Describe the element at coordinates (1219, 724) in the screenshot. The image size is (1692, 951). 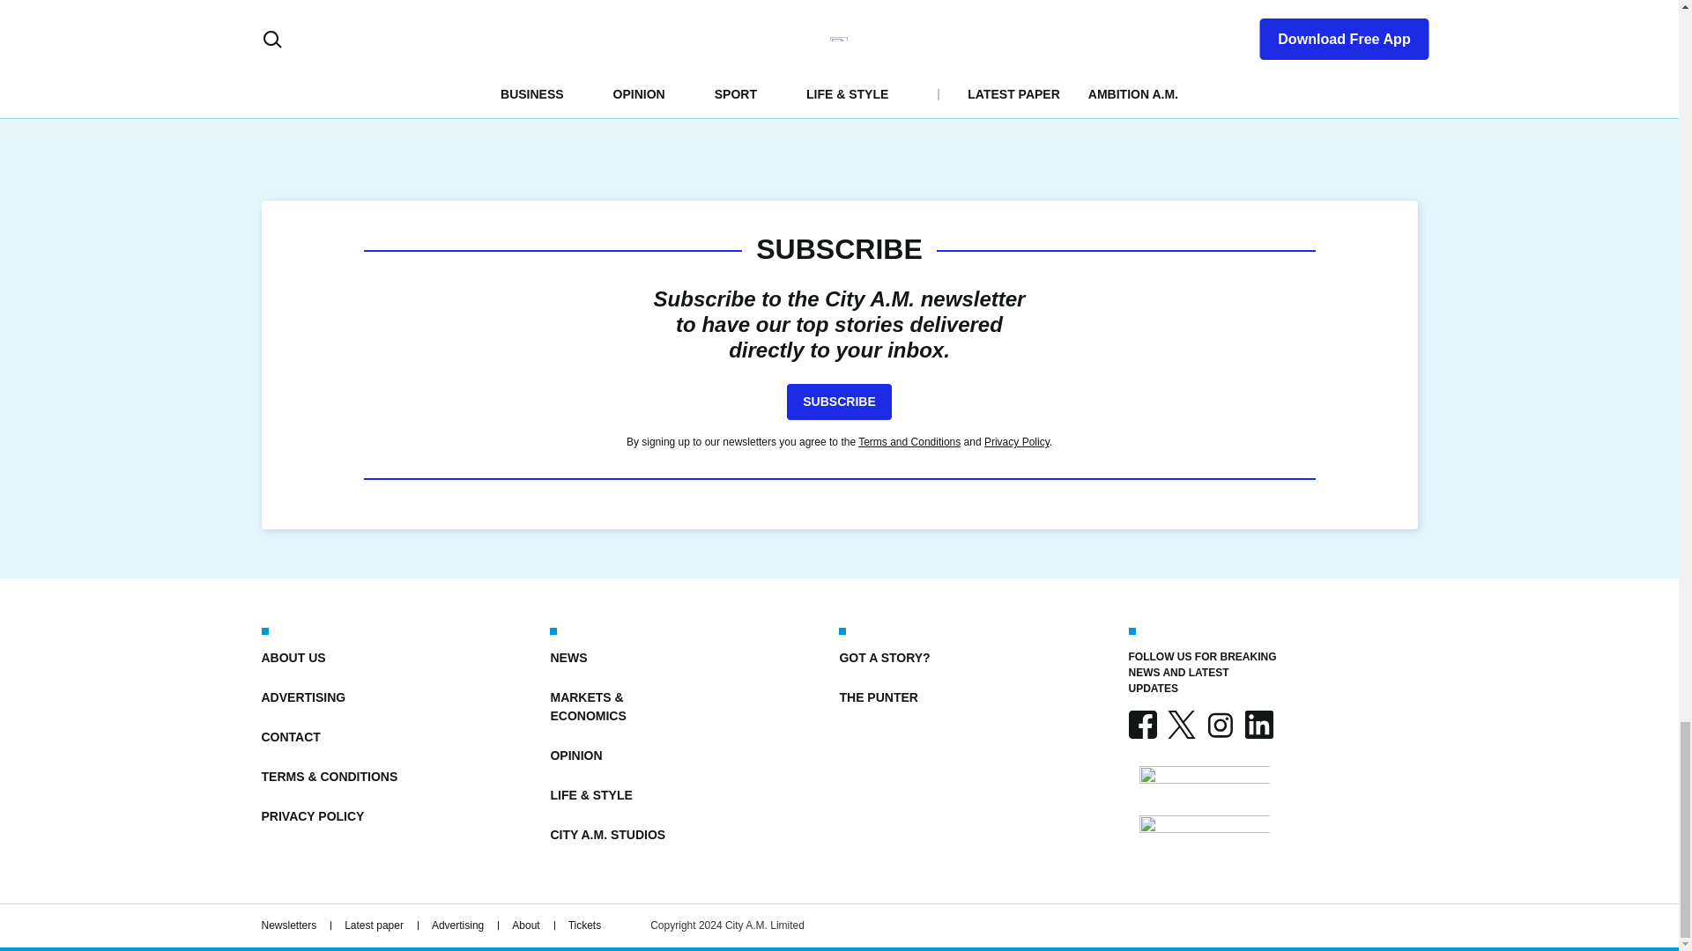
I see `INSTAGRAM` at that location.